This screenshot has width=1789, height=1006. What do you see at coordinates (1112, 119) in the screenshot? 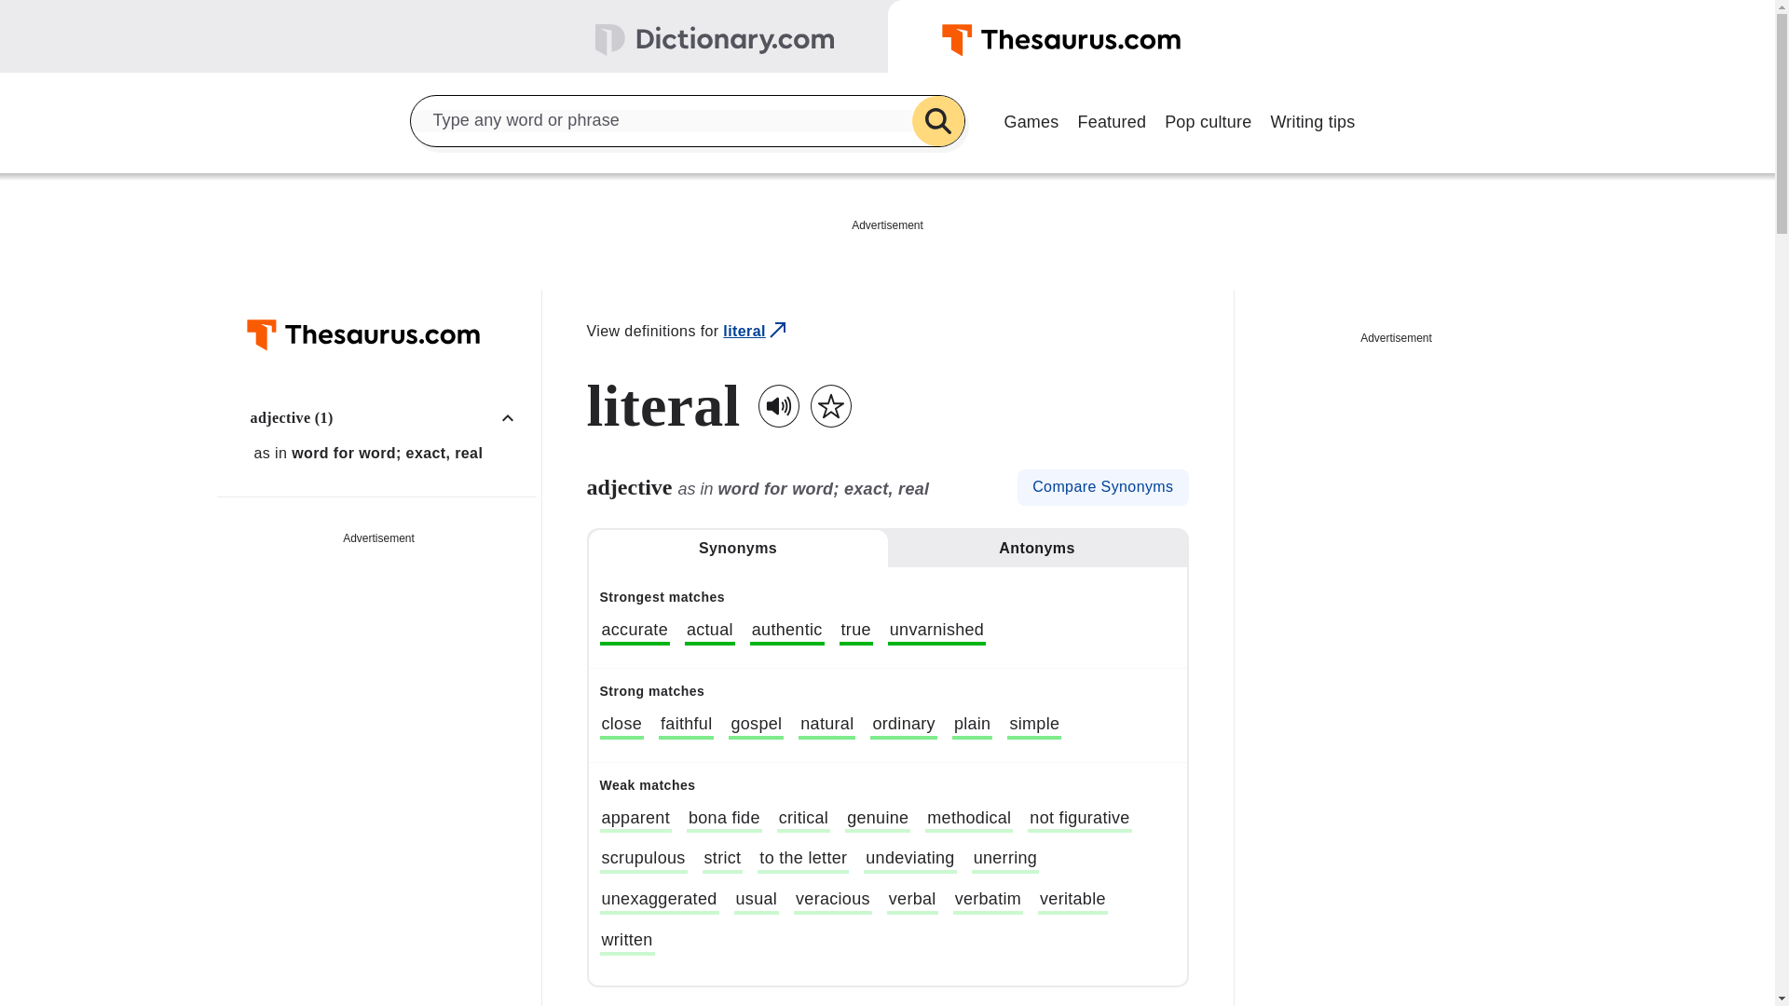
I see `Featured` at bounding box center [1112, 119].